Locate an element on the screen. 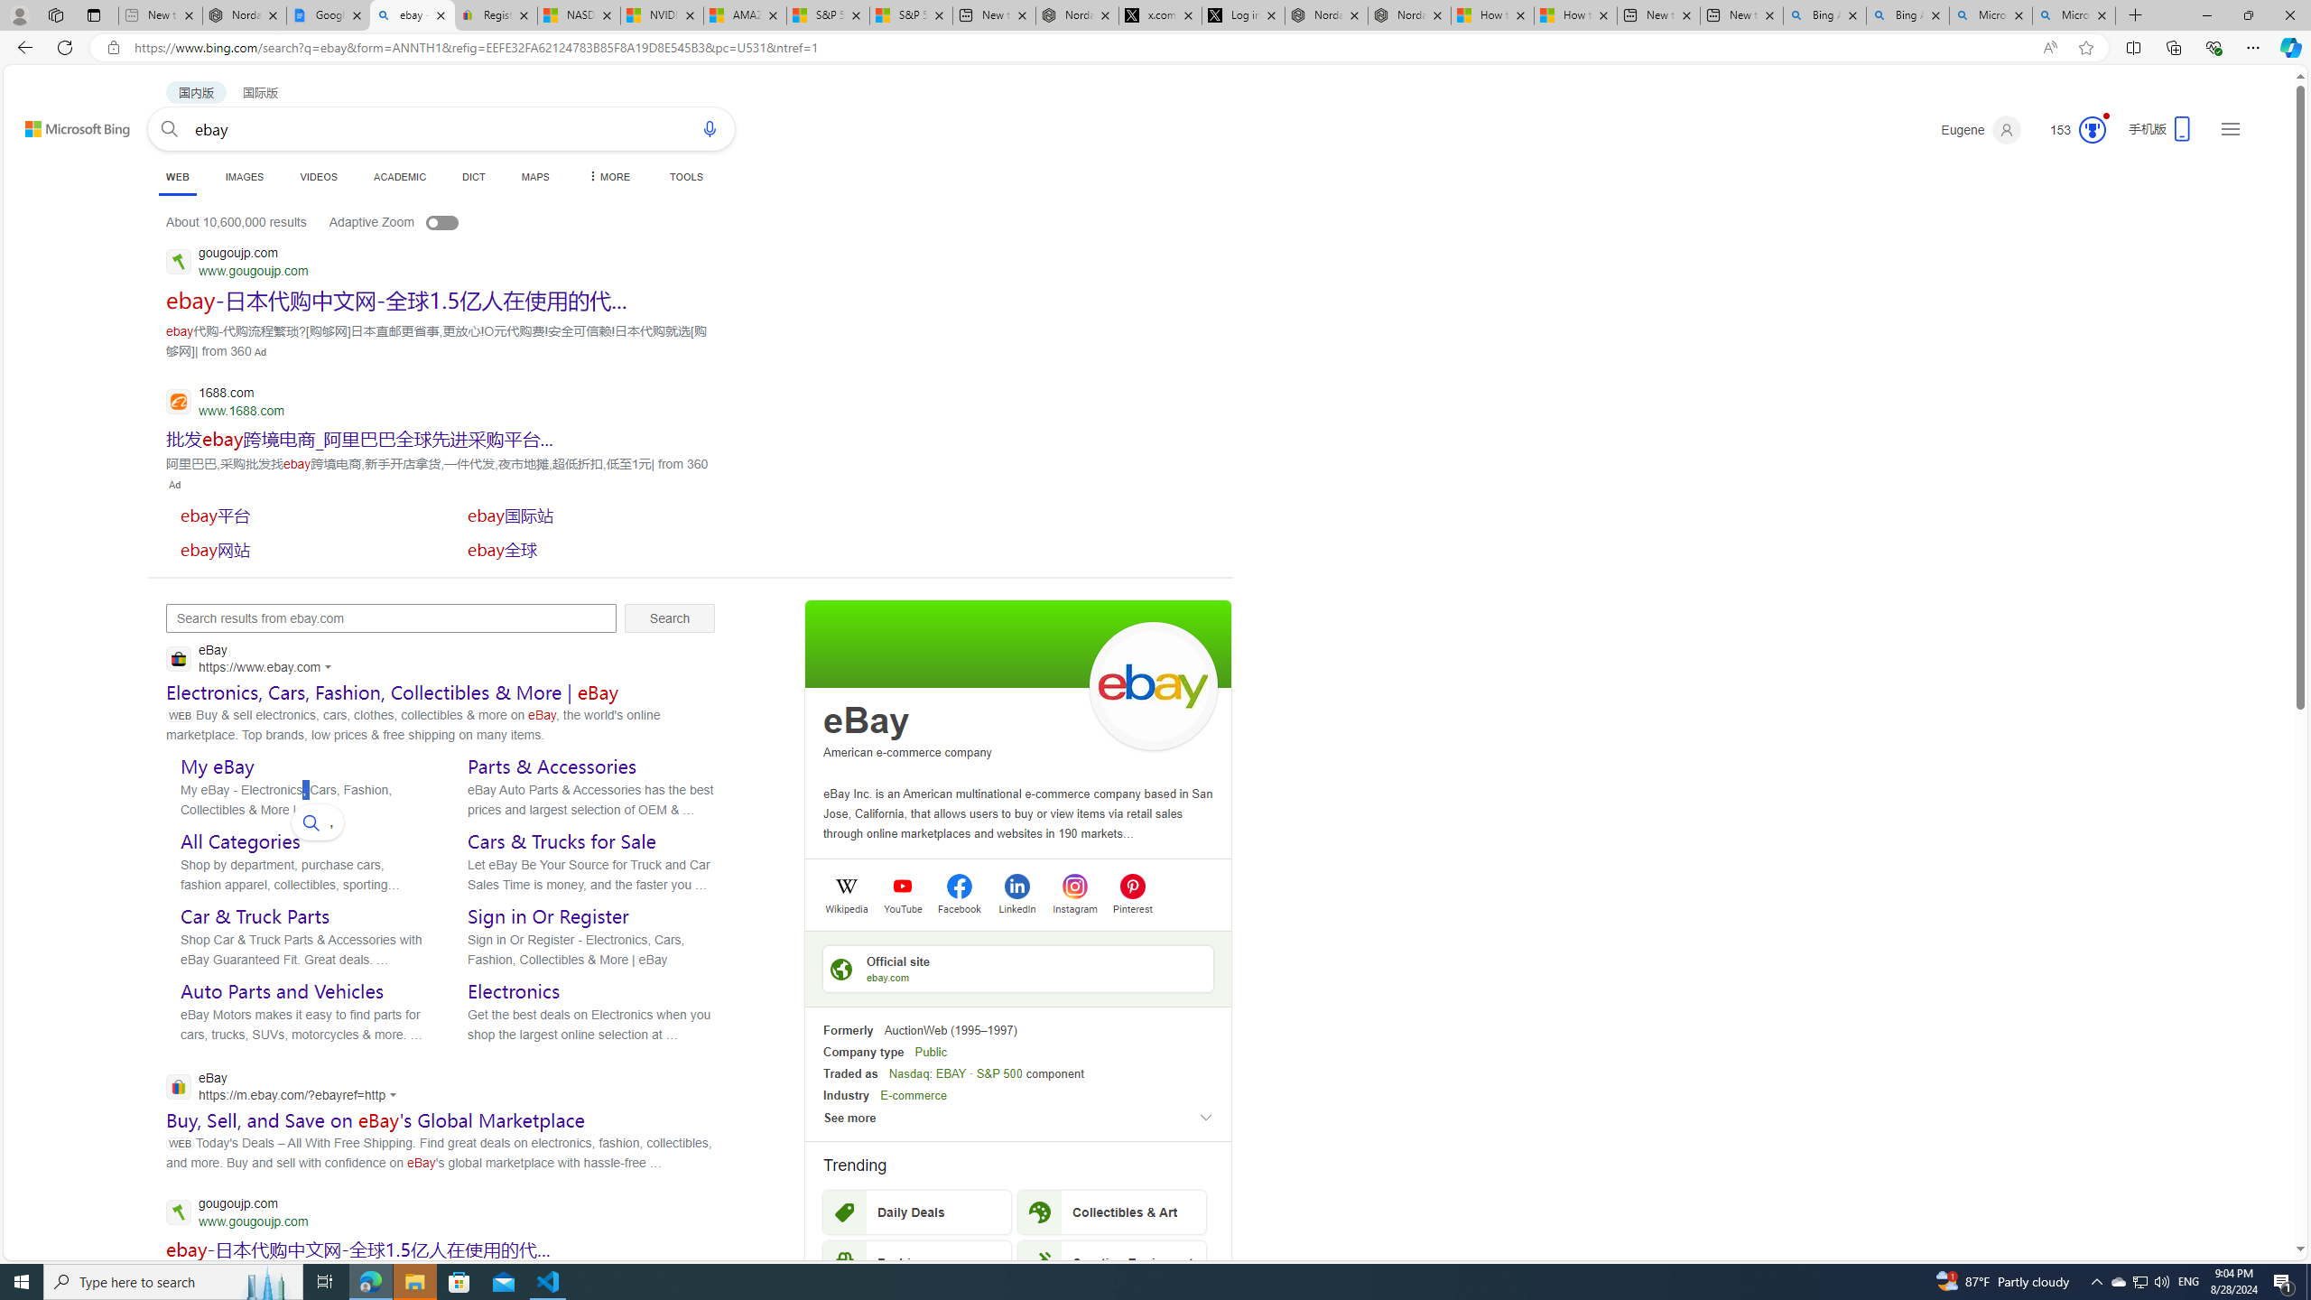 The height and width of the screenshot is (1300, 2311). Traded as is located at coordinates (850, 1073).